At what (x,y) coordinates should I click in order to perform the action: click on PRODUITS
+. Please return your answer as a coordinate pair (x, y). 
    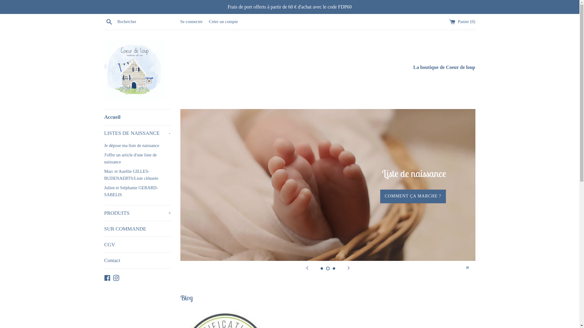
    Looking at the image, I should click on (137, 213).